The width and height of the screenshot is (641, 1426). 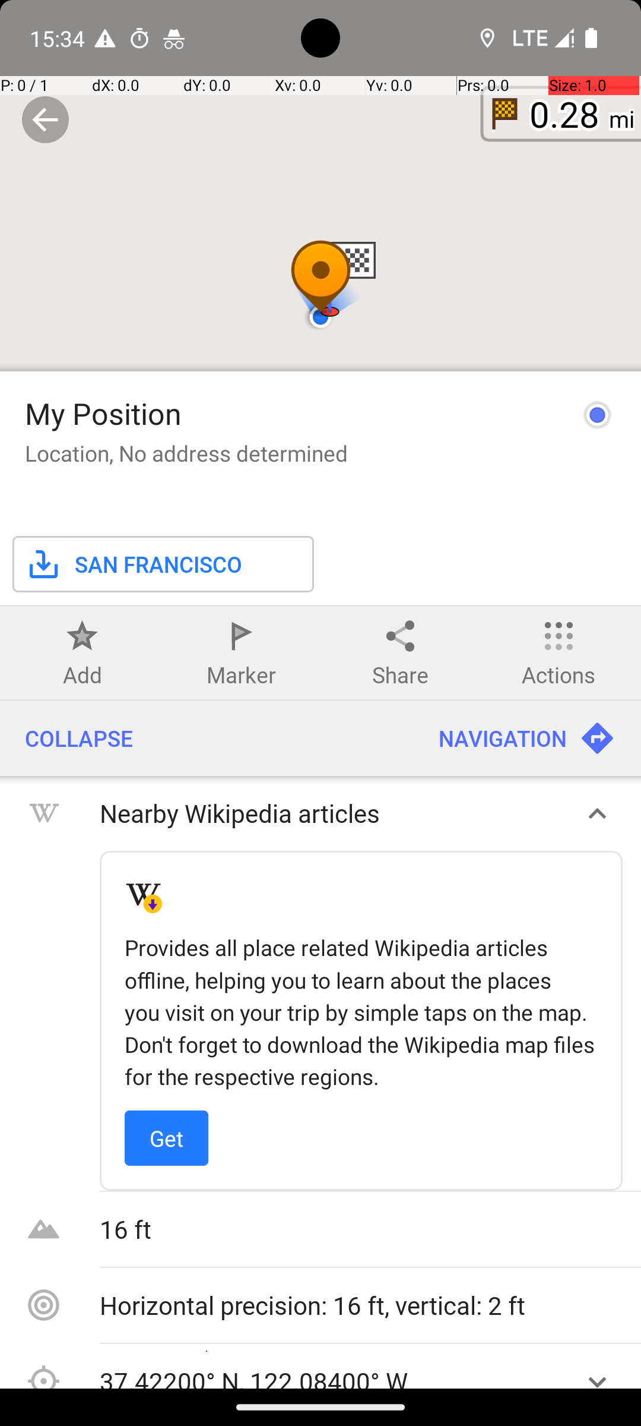 What do you see at coordinates (361, 1012) in the screenshot?
I see `Provides all place related Wikipedia articles offline, helping you to learn about the places you visit on your trip by simple taps on the map. Don't forget to download the Wikipedia map files for the respective regions.` at bounding box center [361, 1012].